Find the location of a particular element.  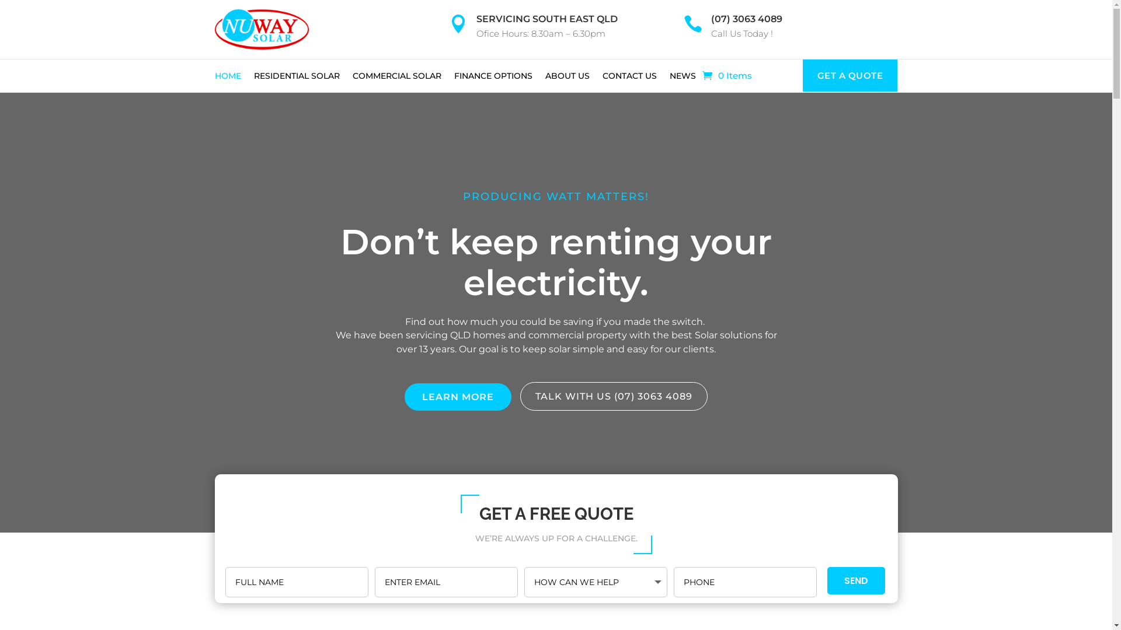

LEARN MORE is located at coordinates (458, 397).